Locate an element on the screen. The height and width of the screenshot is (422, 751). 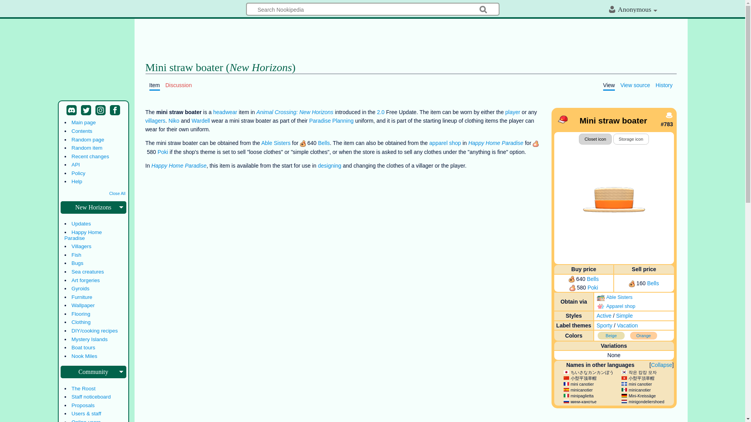
Bell is located at coordinates (592, 279).